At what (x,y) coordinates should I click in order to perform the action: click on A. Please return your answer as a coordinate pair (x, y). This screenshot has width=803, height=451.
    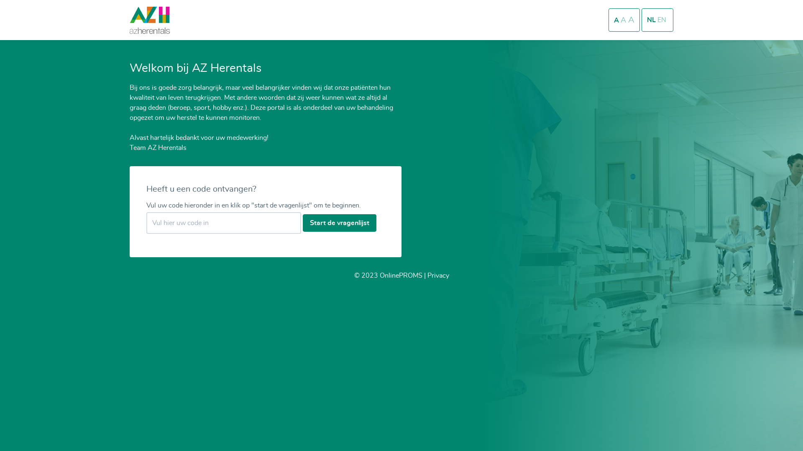
    Looking at the image, I should click on (617, 20).